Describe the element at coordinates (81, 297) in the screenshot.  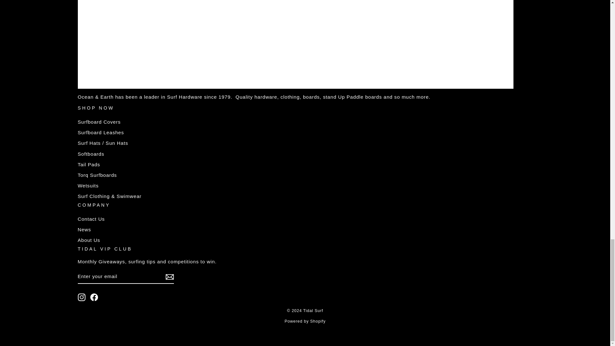
I see `Tidal Surf on Instagram` at that location.